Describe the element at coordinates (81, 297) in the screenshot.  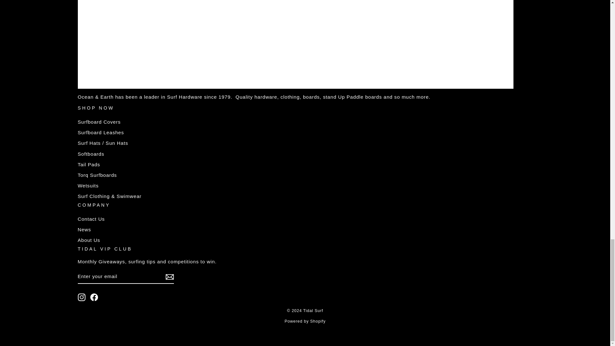
I see `Tidal Surf on Instagram` at that location.